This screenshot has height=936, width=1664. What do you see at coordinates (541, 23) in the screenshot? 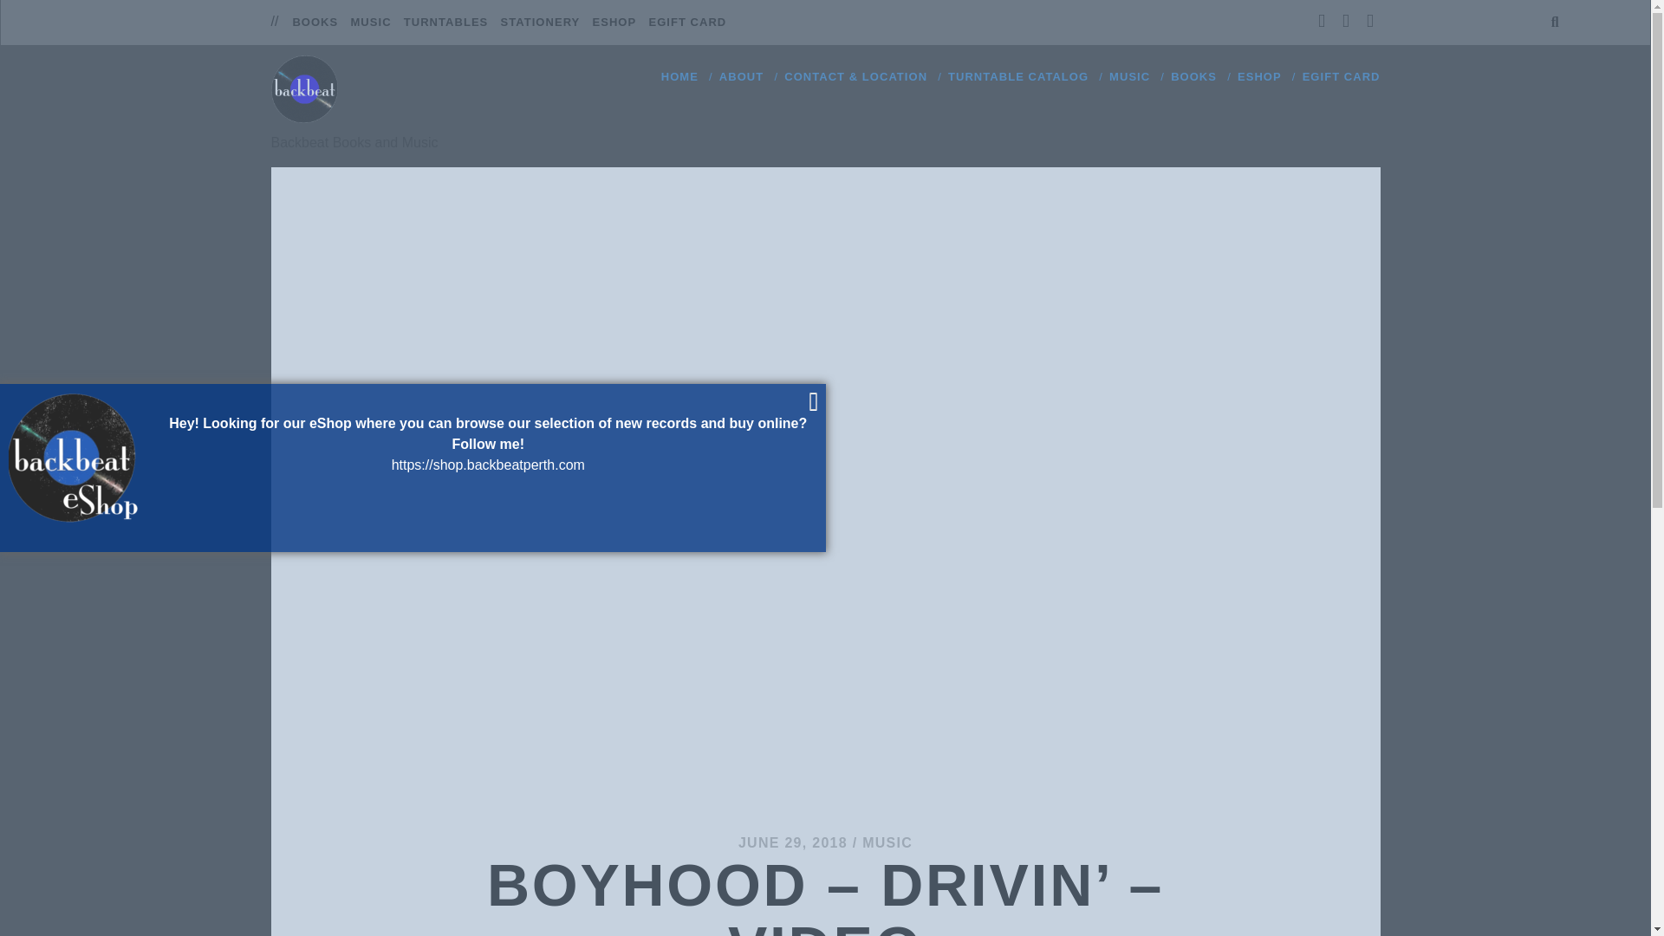
I see `STATIONERY` at bounding box center [541, 23].